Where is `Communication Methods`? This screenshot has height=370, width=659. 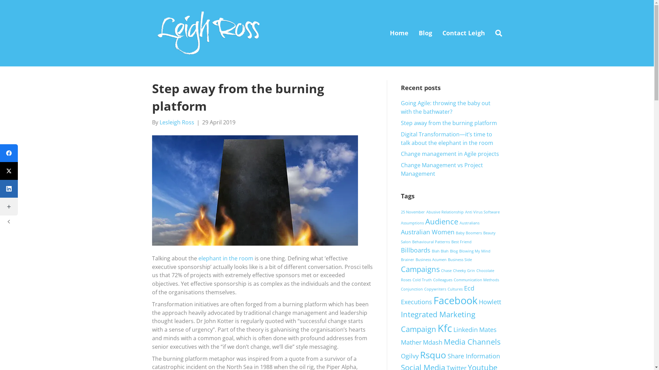 Communication Methods is located at coordinates (476, 280).